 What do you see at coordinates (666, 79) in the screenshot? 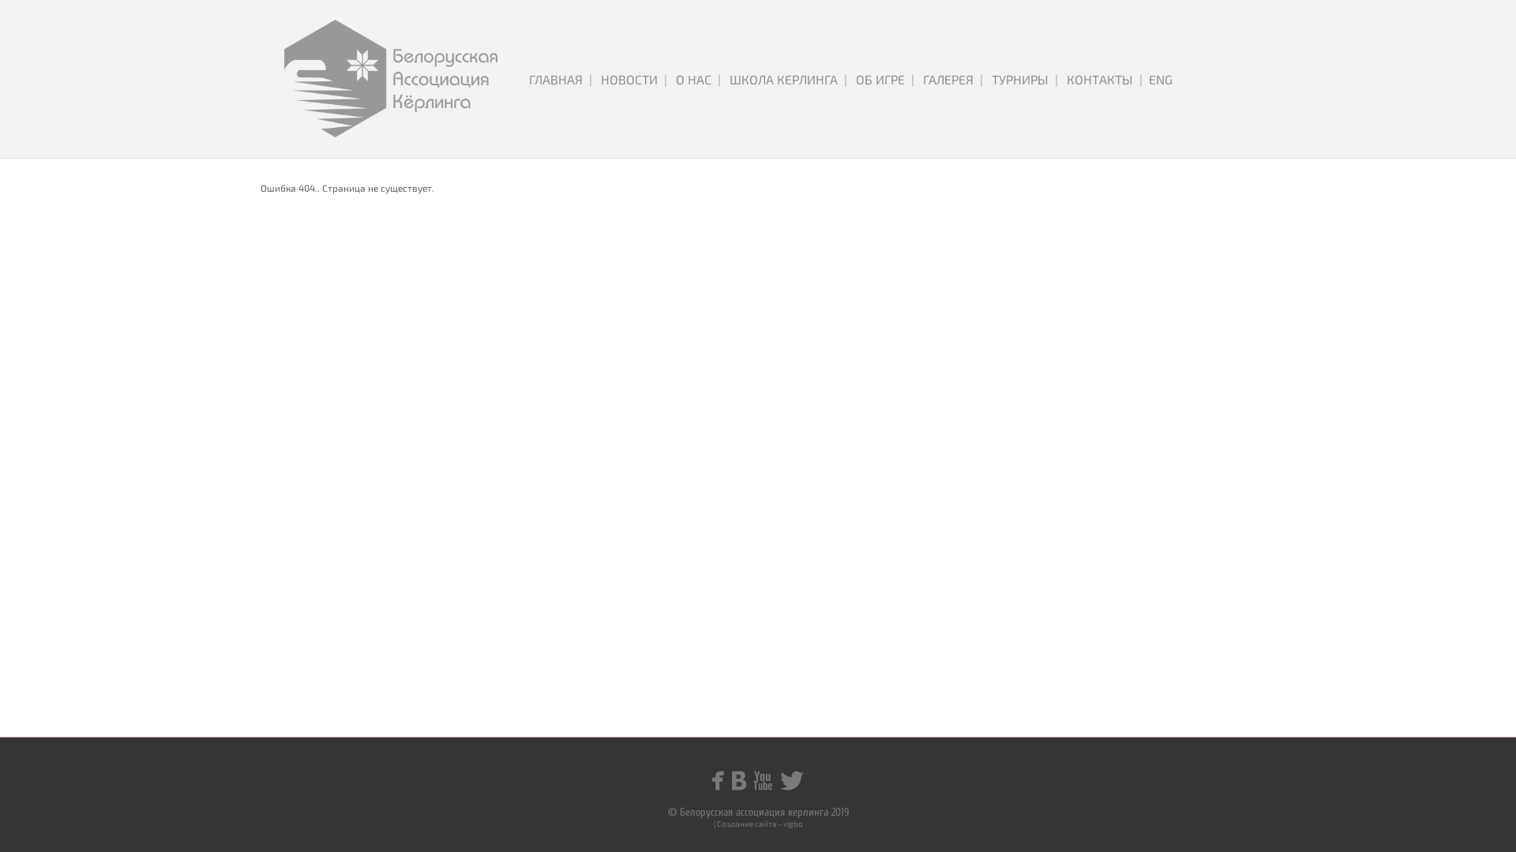
I see `|` at bounding box center [666, 79].